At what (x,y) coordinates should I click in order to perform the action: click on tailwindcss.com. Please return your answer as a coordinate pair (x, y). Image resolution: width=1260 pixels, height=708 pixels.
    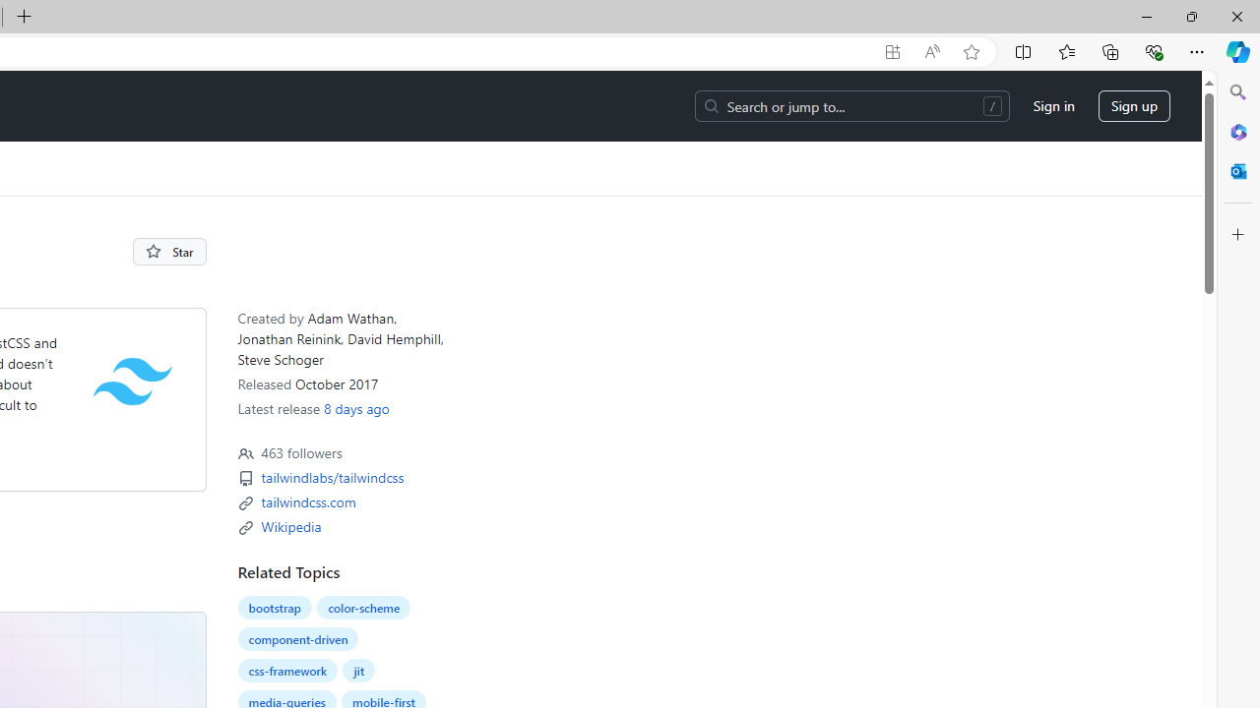
    Looking at the image, I should click on (308, 501).